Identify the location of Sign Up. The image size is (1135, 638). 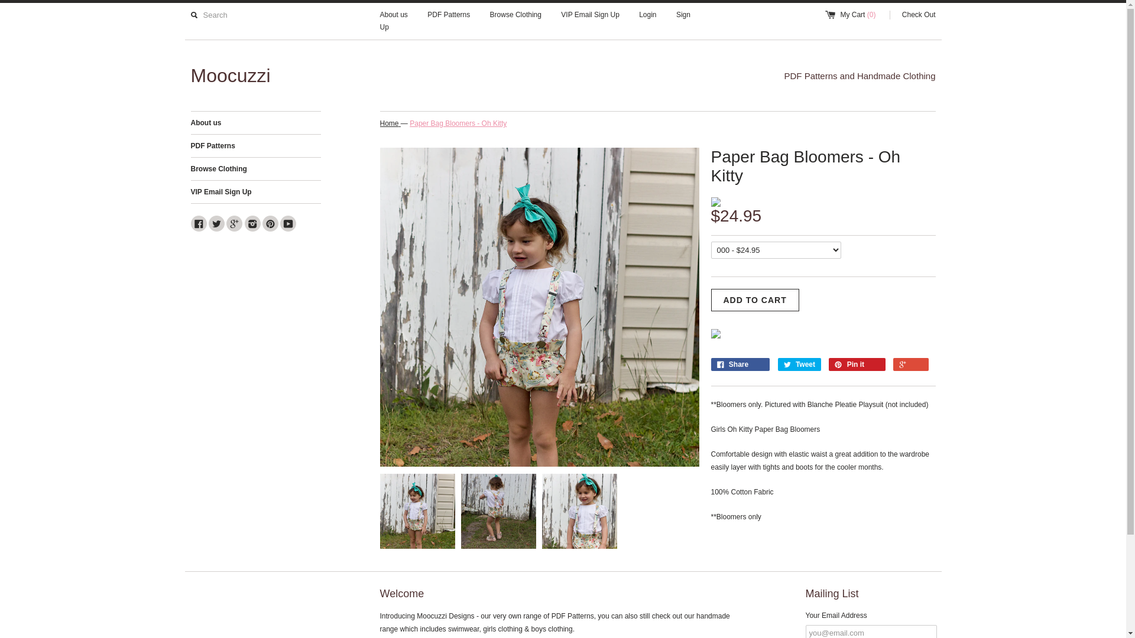
(534, 21).